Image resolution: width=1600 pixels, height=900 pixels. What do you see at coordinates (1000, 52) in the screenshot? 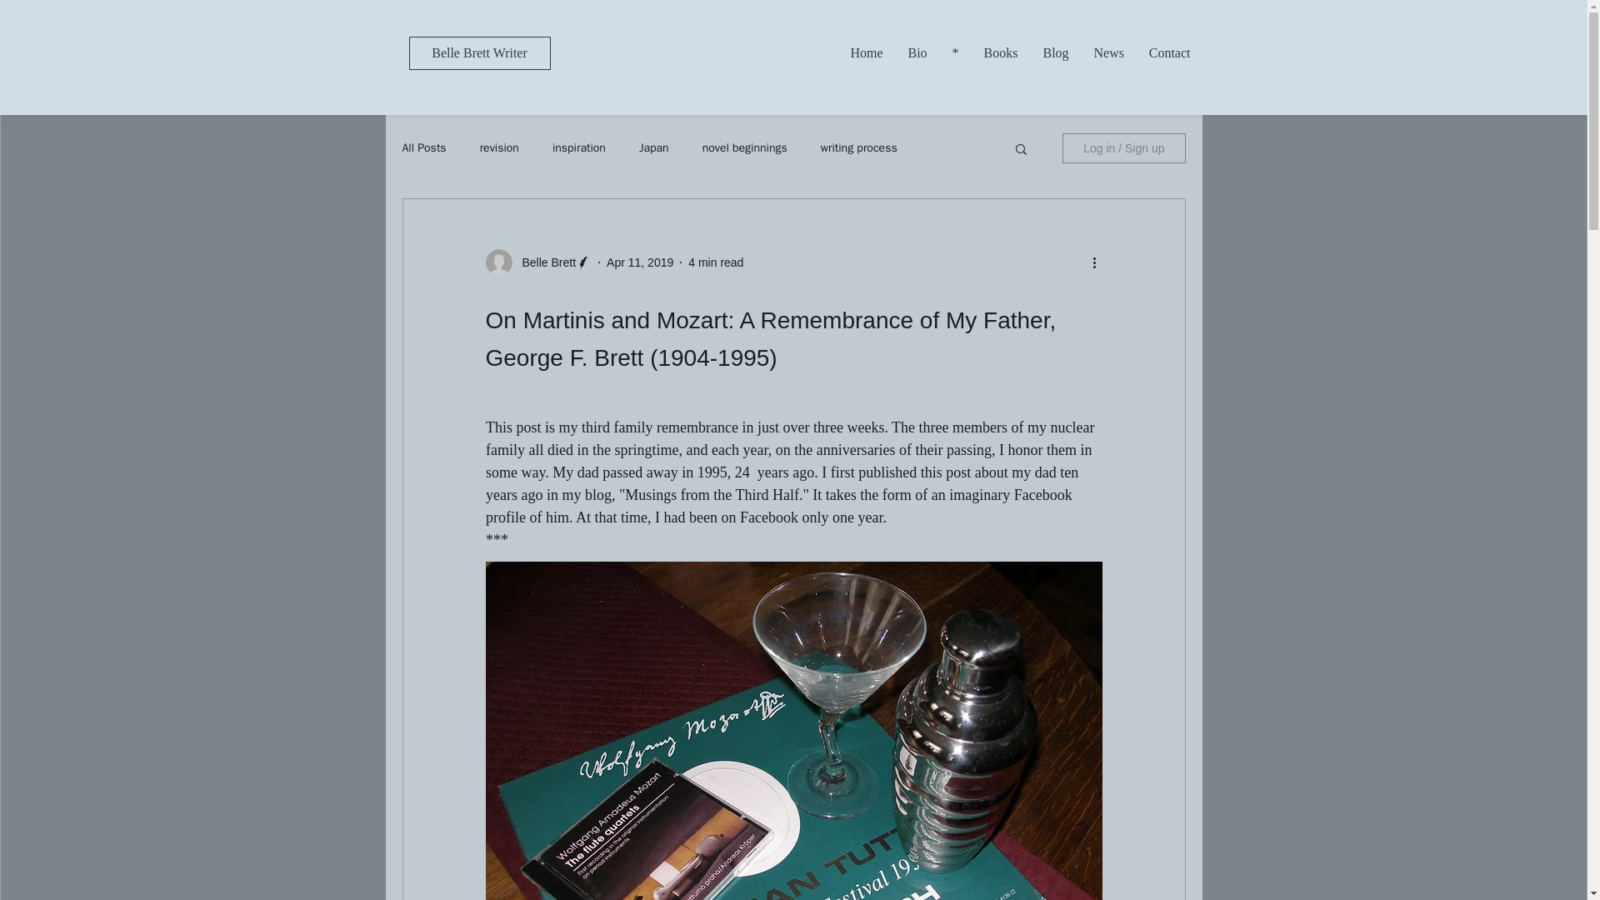
I see `Books` at bounding box center [1000, 52].